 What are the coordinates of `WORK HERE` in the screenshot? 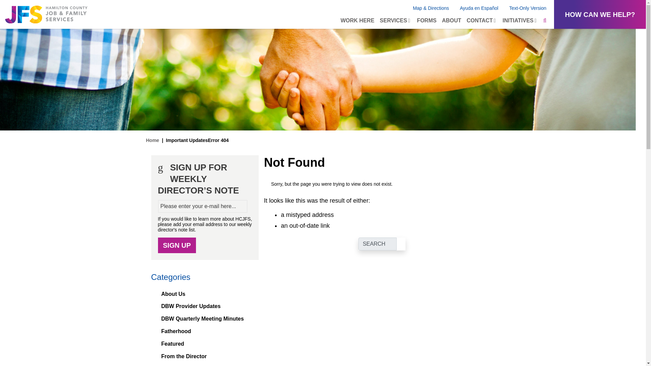 It's located at (357, 21).